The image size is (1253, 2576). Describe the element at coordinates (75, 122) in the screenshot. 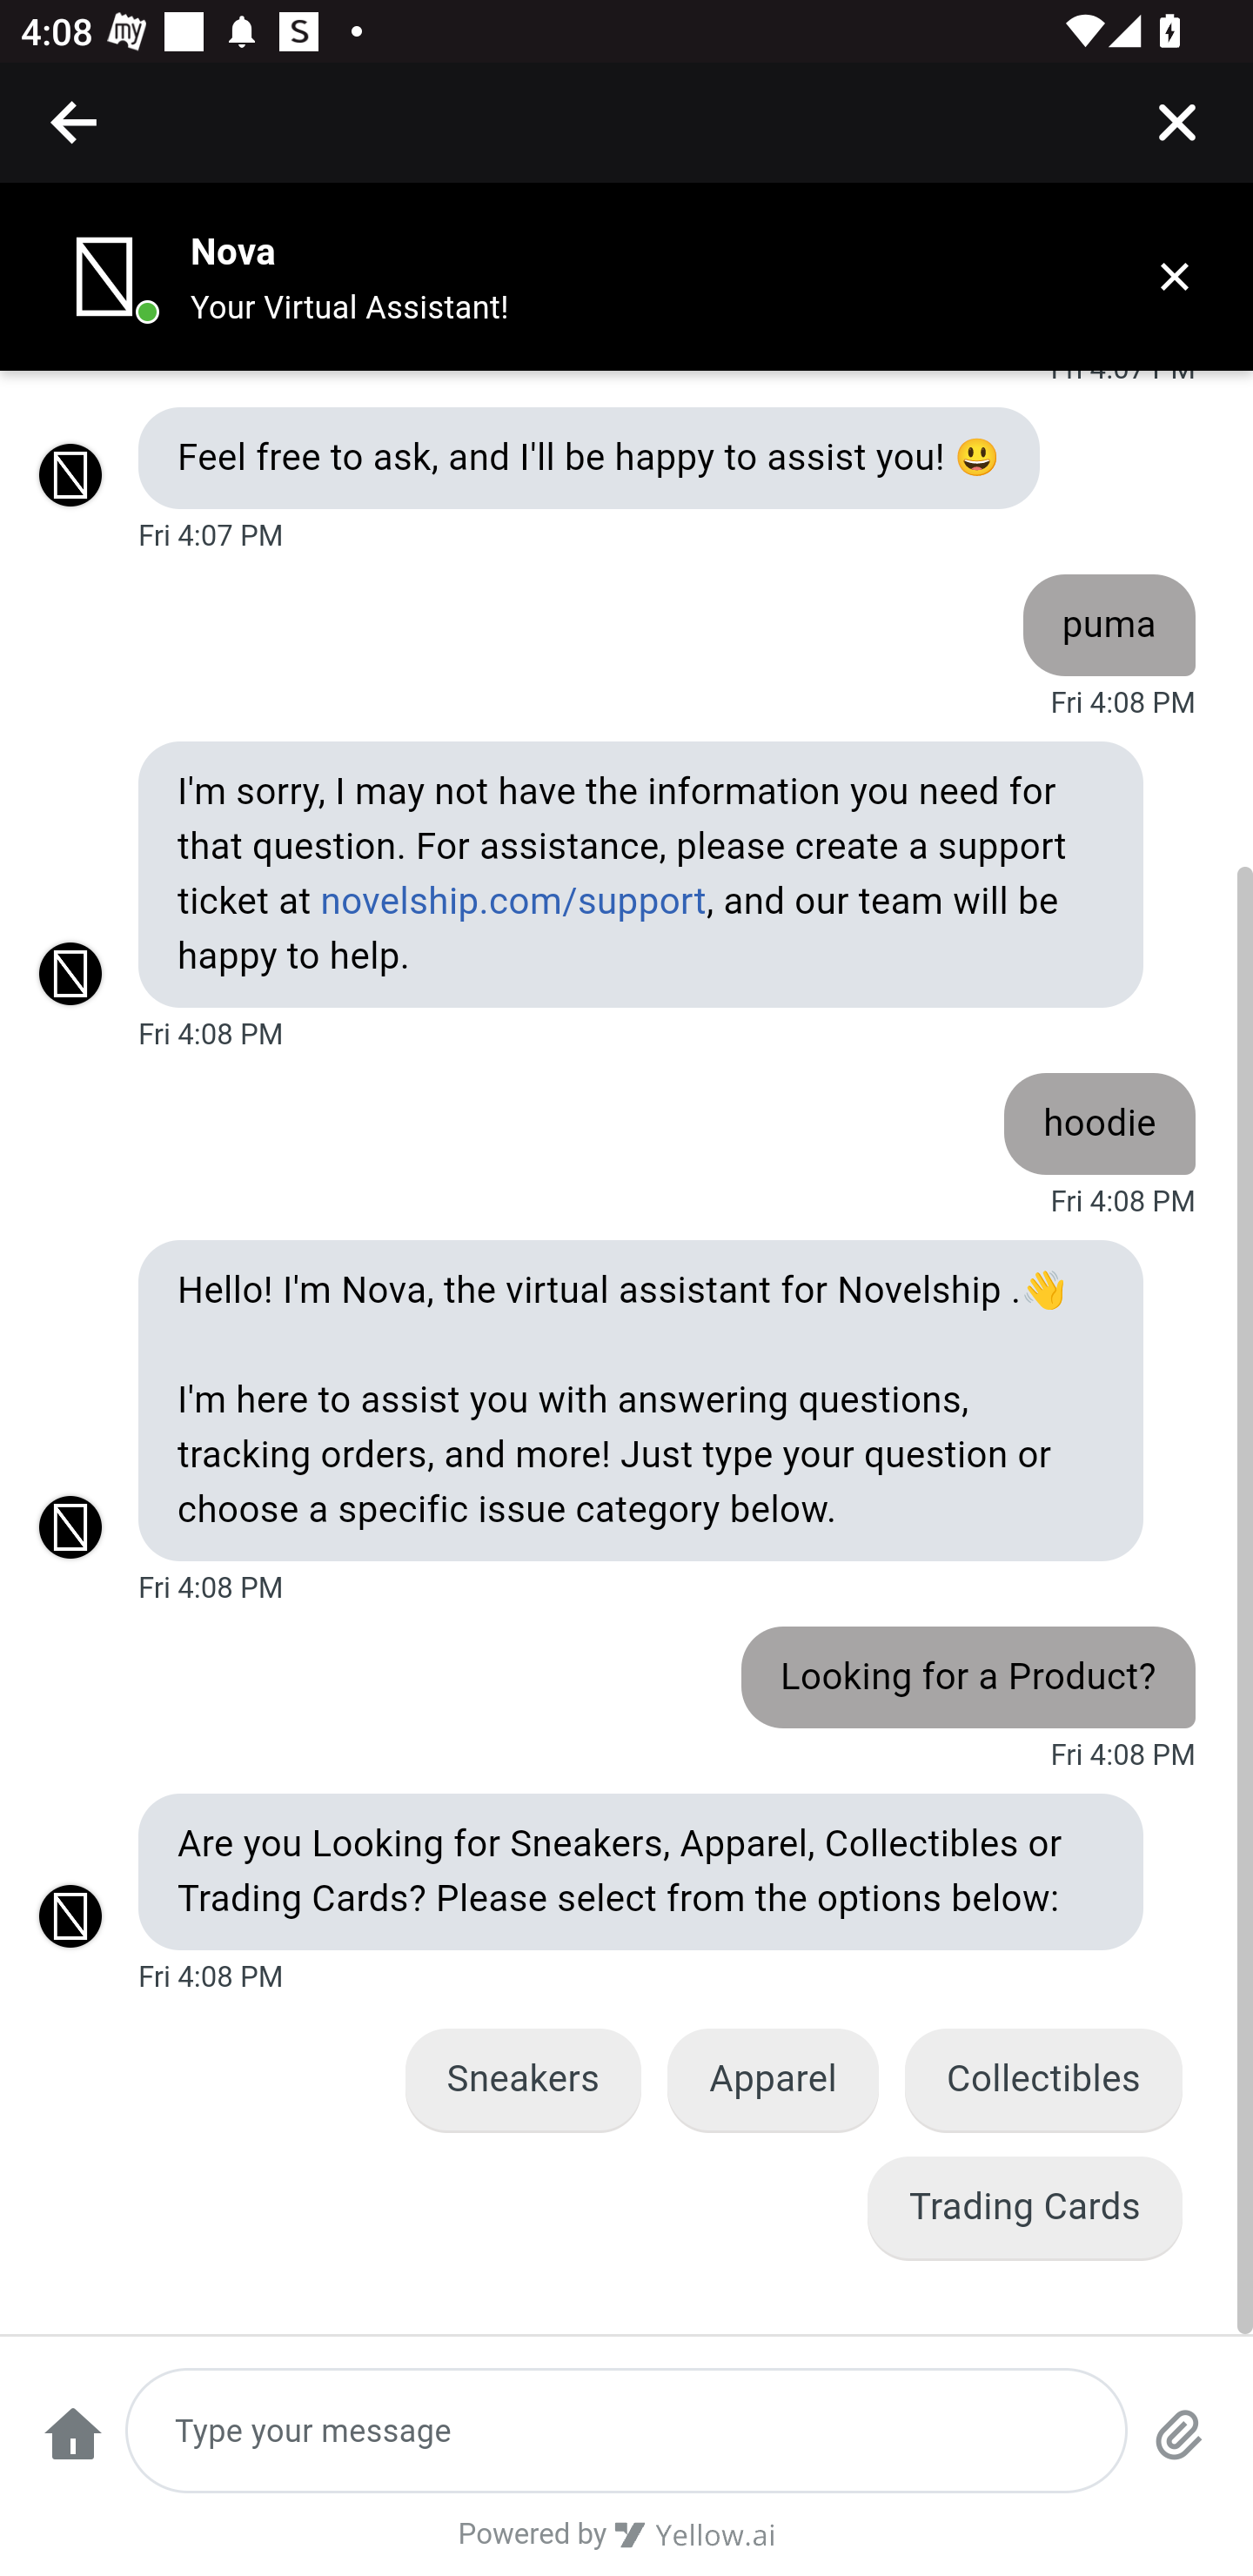

I see `` at that location.